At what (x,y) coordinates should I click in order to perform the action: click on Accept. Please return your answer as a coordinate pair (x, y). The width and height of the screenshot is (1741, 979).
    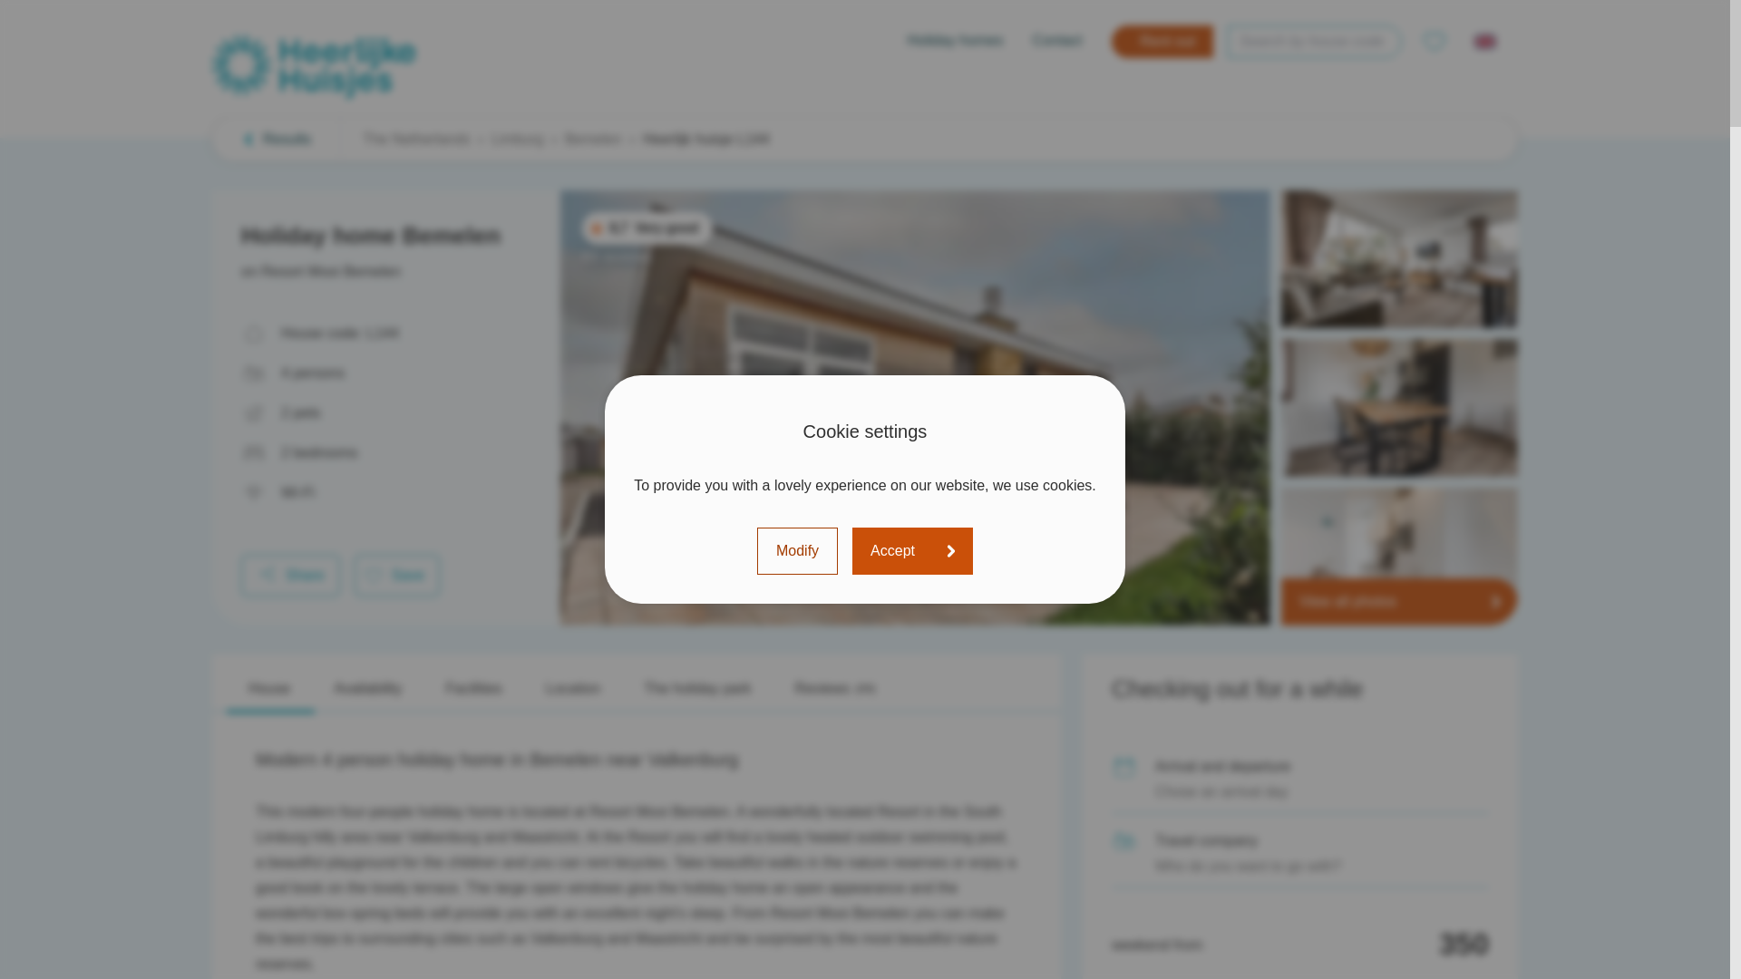
    Looking at the image, I should click on (912, 551).